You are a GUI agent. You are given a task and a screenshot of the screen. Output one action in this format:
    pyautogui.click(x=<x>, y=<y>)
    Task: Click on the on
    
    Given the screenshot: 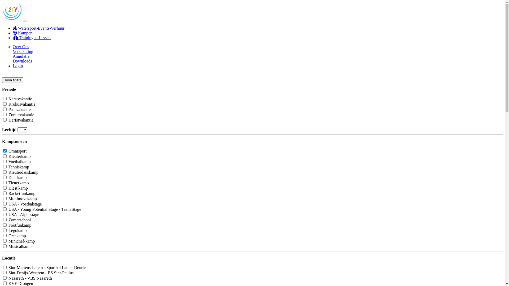 What is the action you would take?
    pyautogui.click(x=5, y=273)
    